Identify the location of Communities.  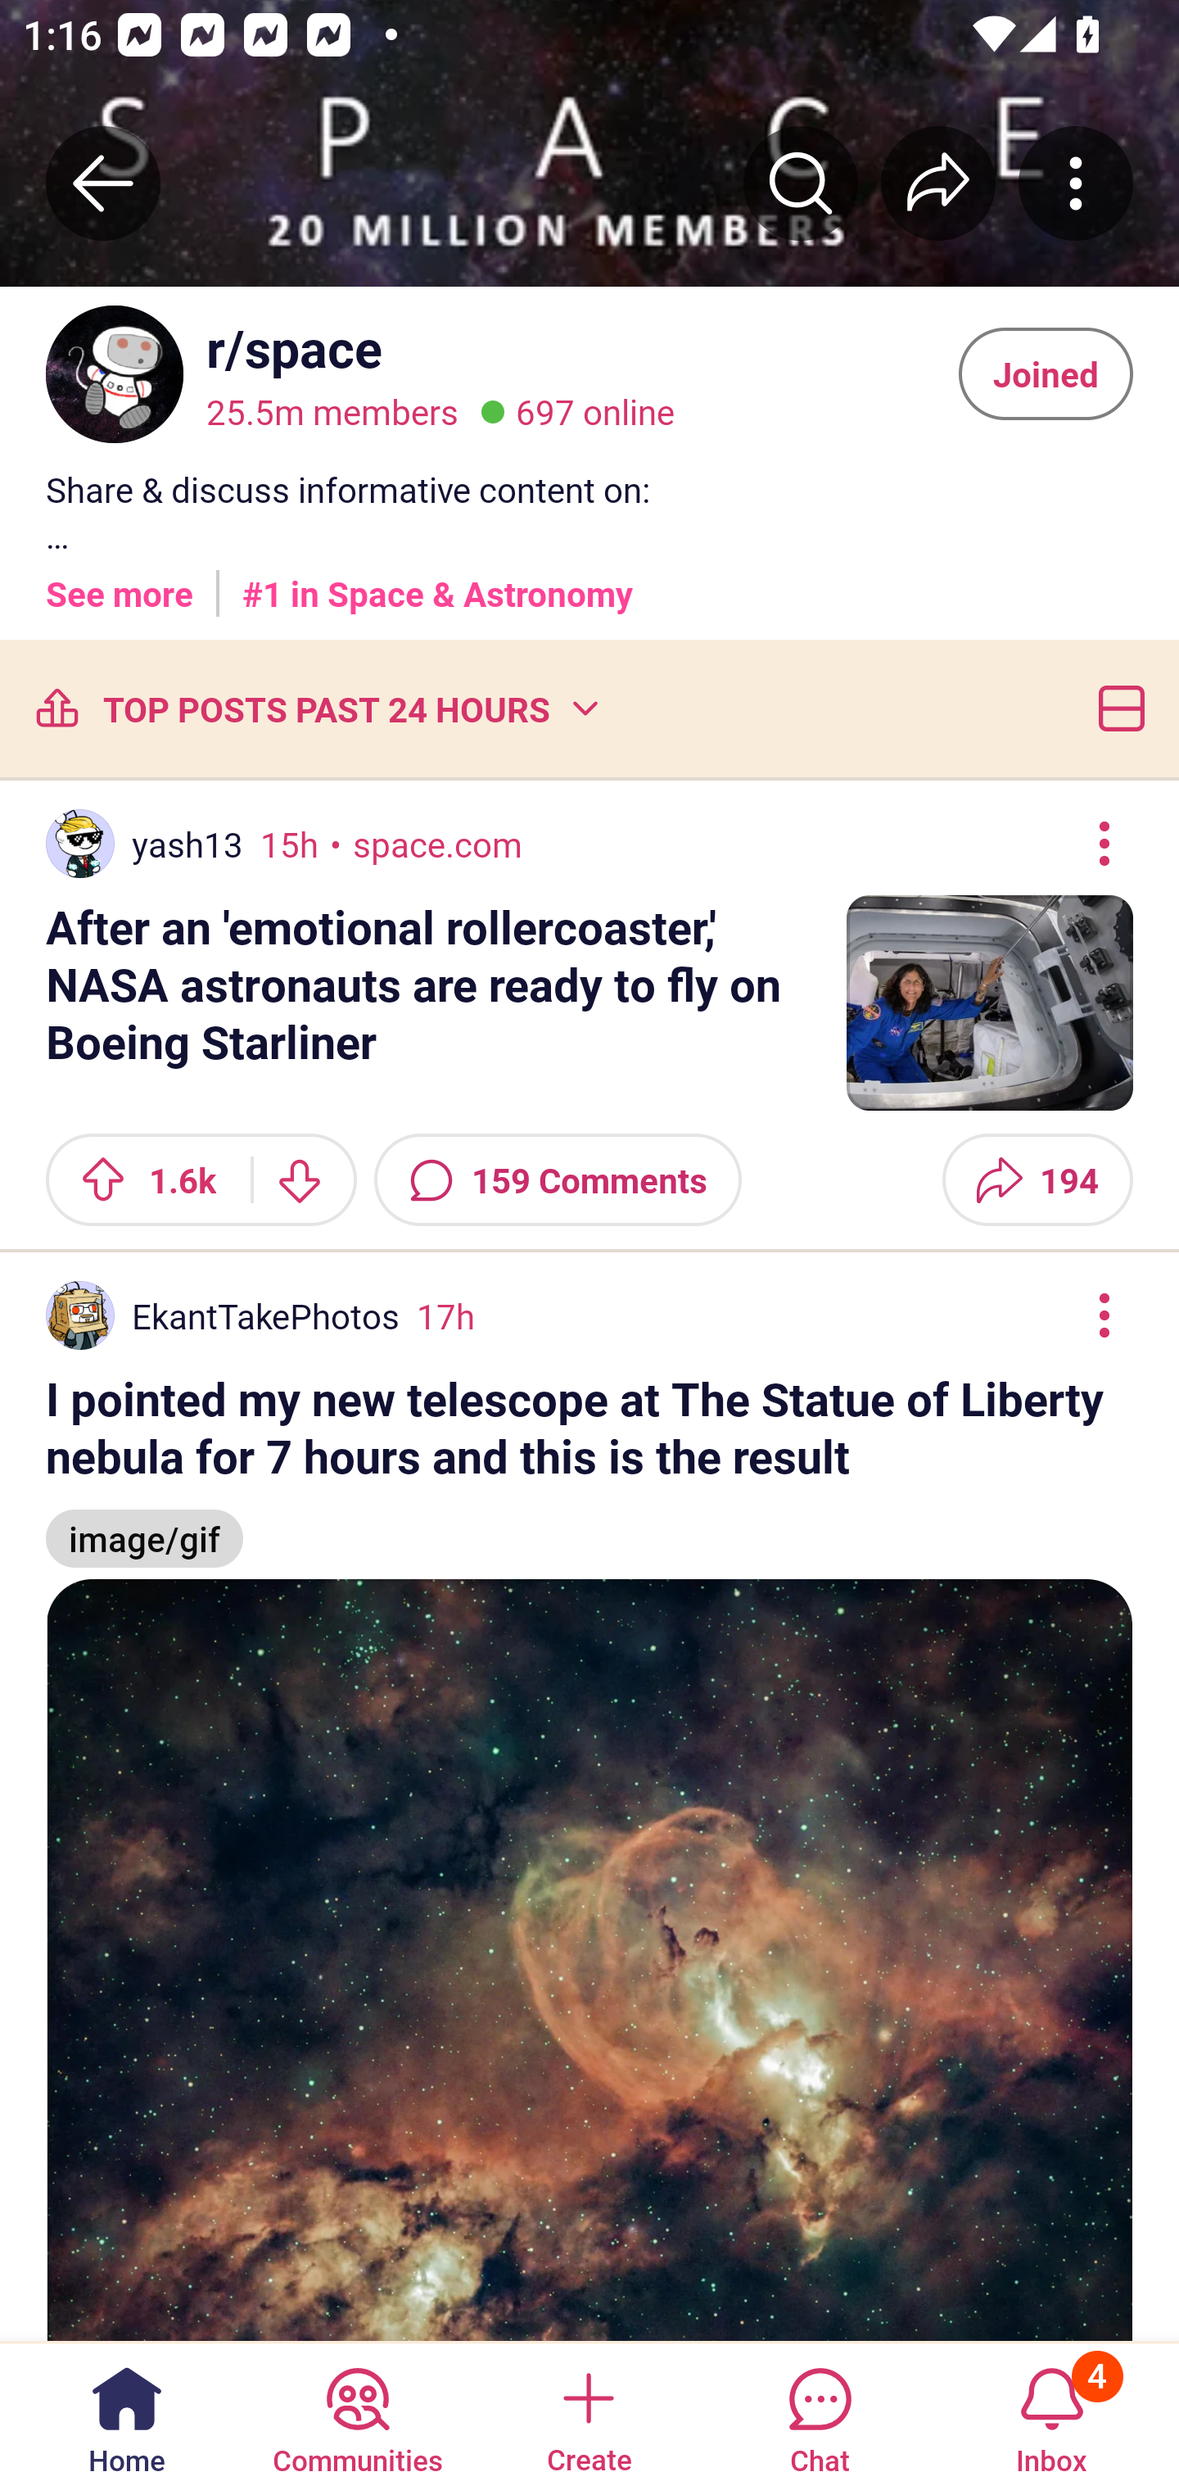
(357, 2415).